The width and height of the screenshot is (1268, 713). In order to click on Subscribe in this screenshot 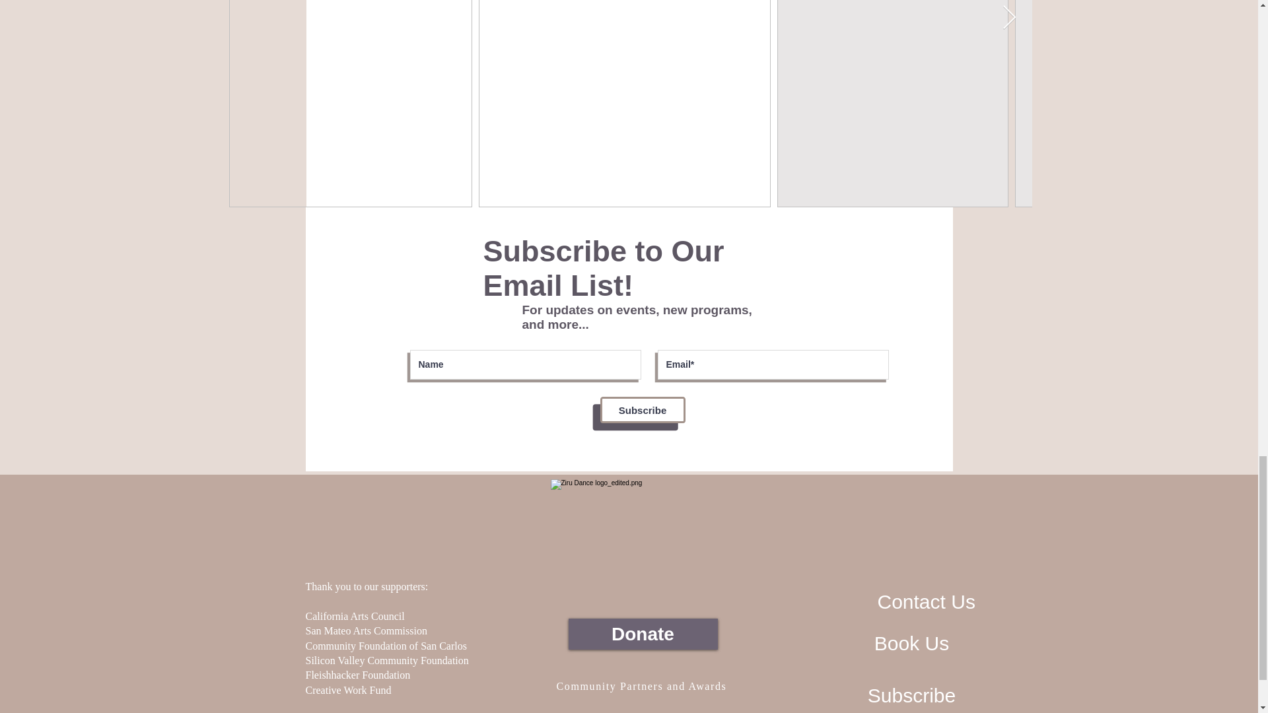, I will do `click(911, 696)`.